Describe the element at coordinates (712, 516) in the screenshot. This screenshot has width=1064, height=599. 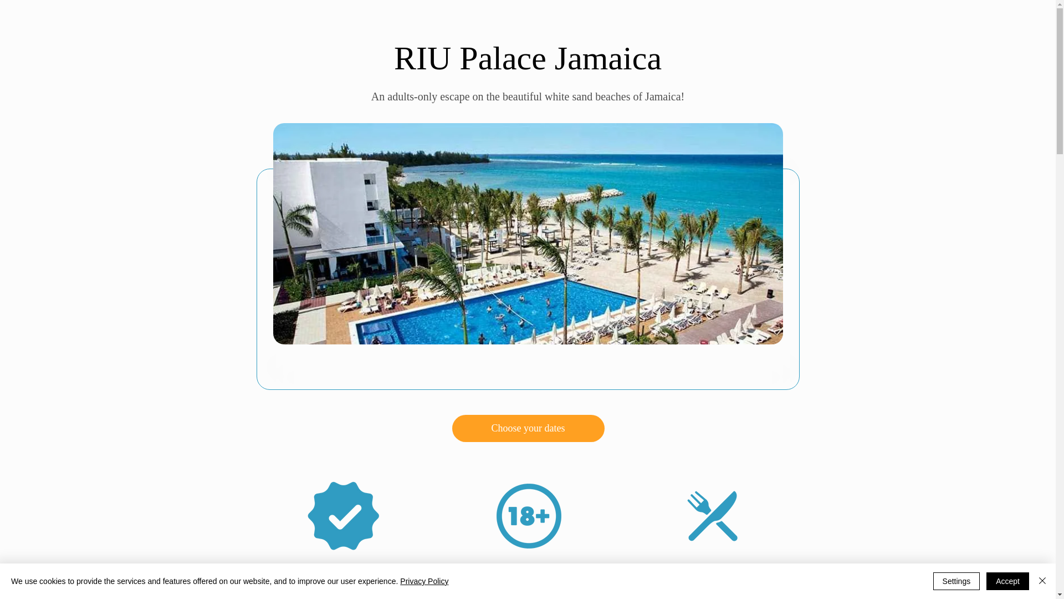
I see `3.png` at that location.